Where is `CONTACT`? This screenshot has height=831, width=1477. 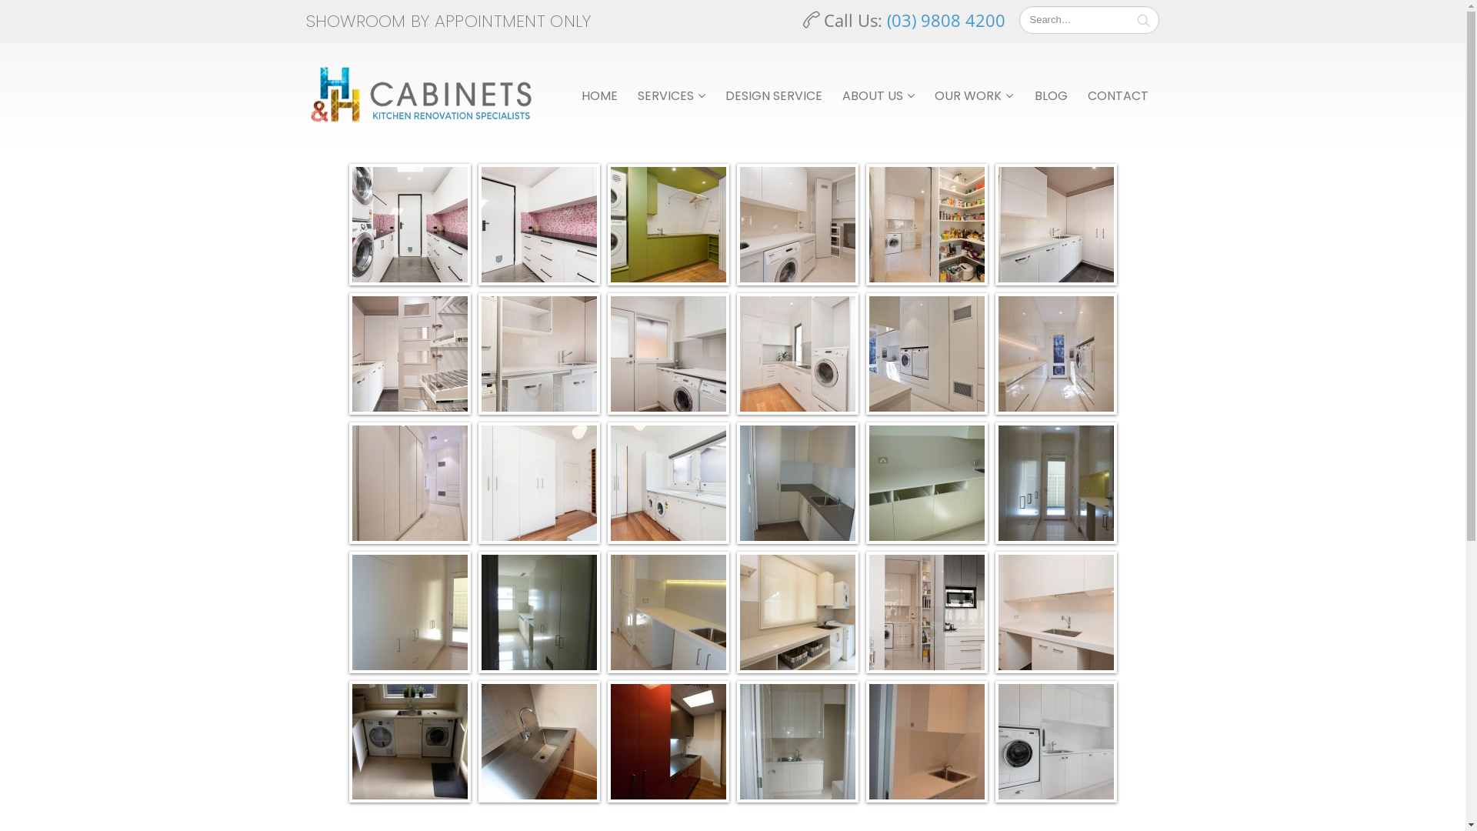 CONTACT is located at coordinates (1119, 95).